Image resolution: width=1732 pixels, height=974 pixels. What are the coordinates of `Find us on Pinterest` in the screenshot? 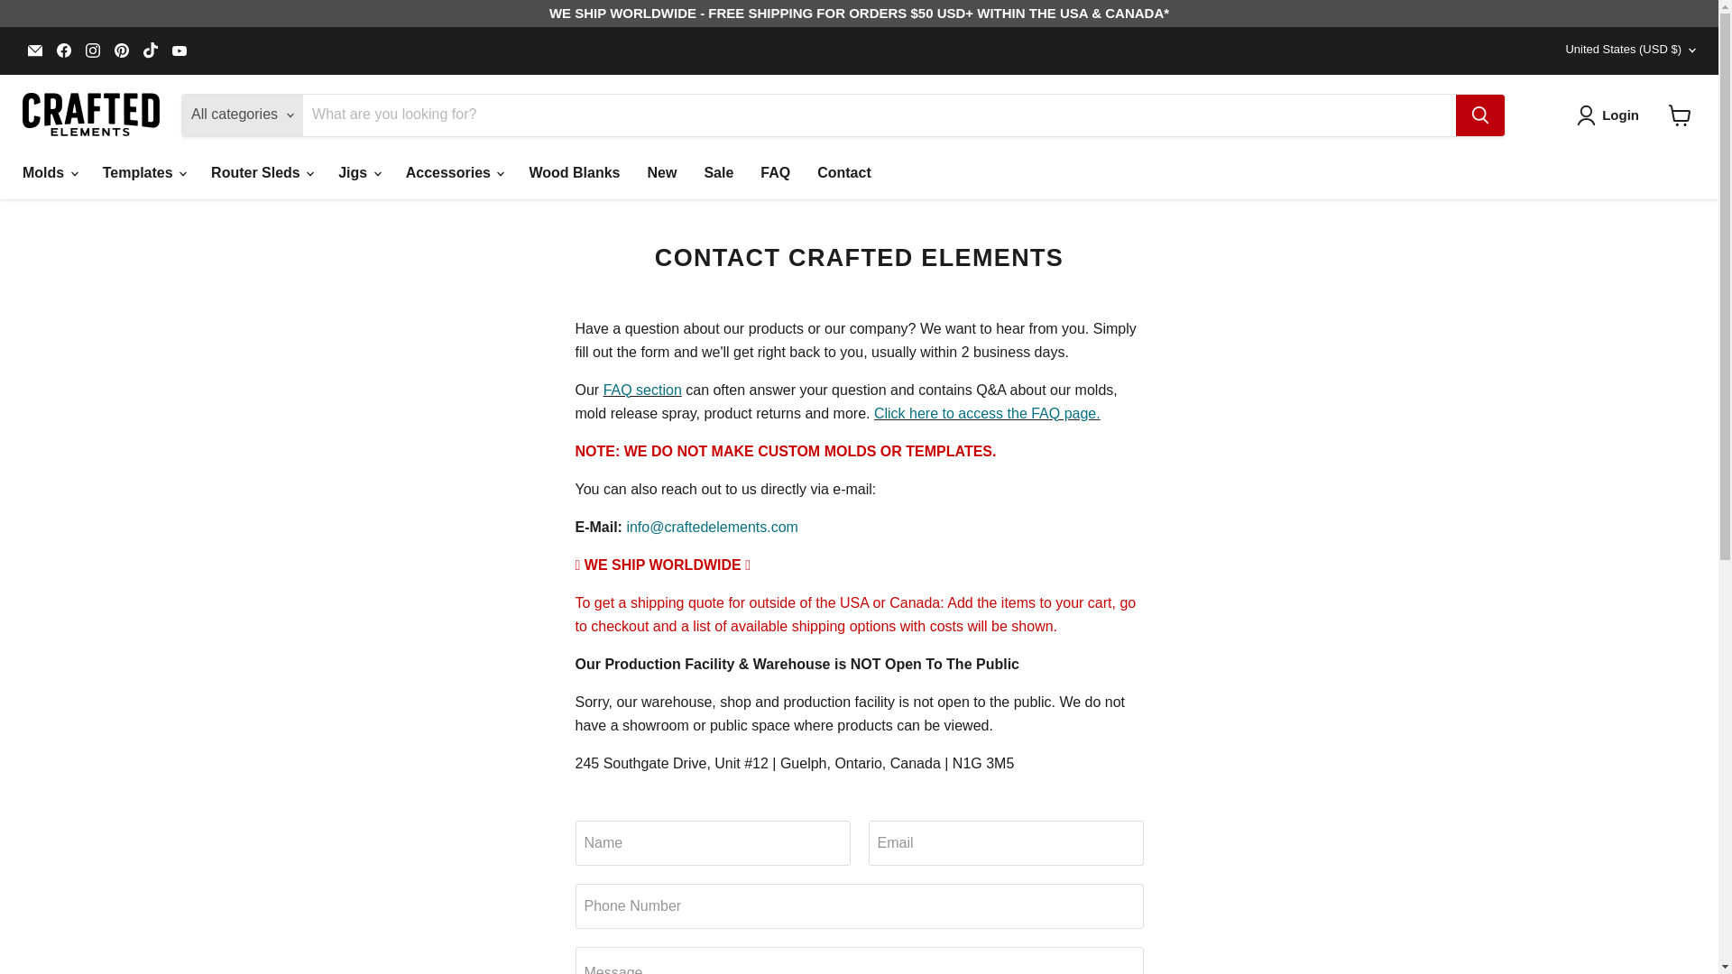 It's located at (121, 51).